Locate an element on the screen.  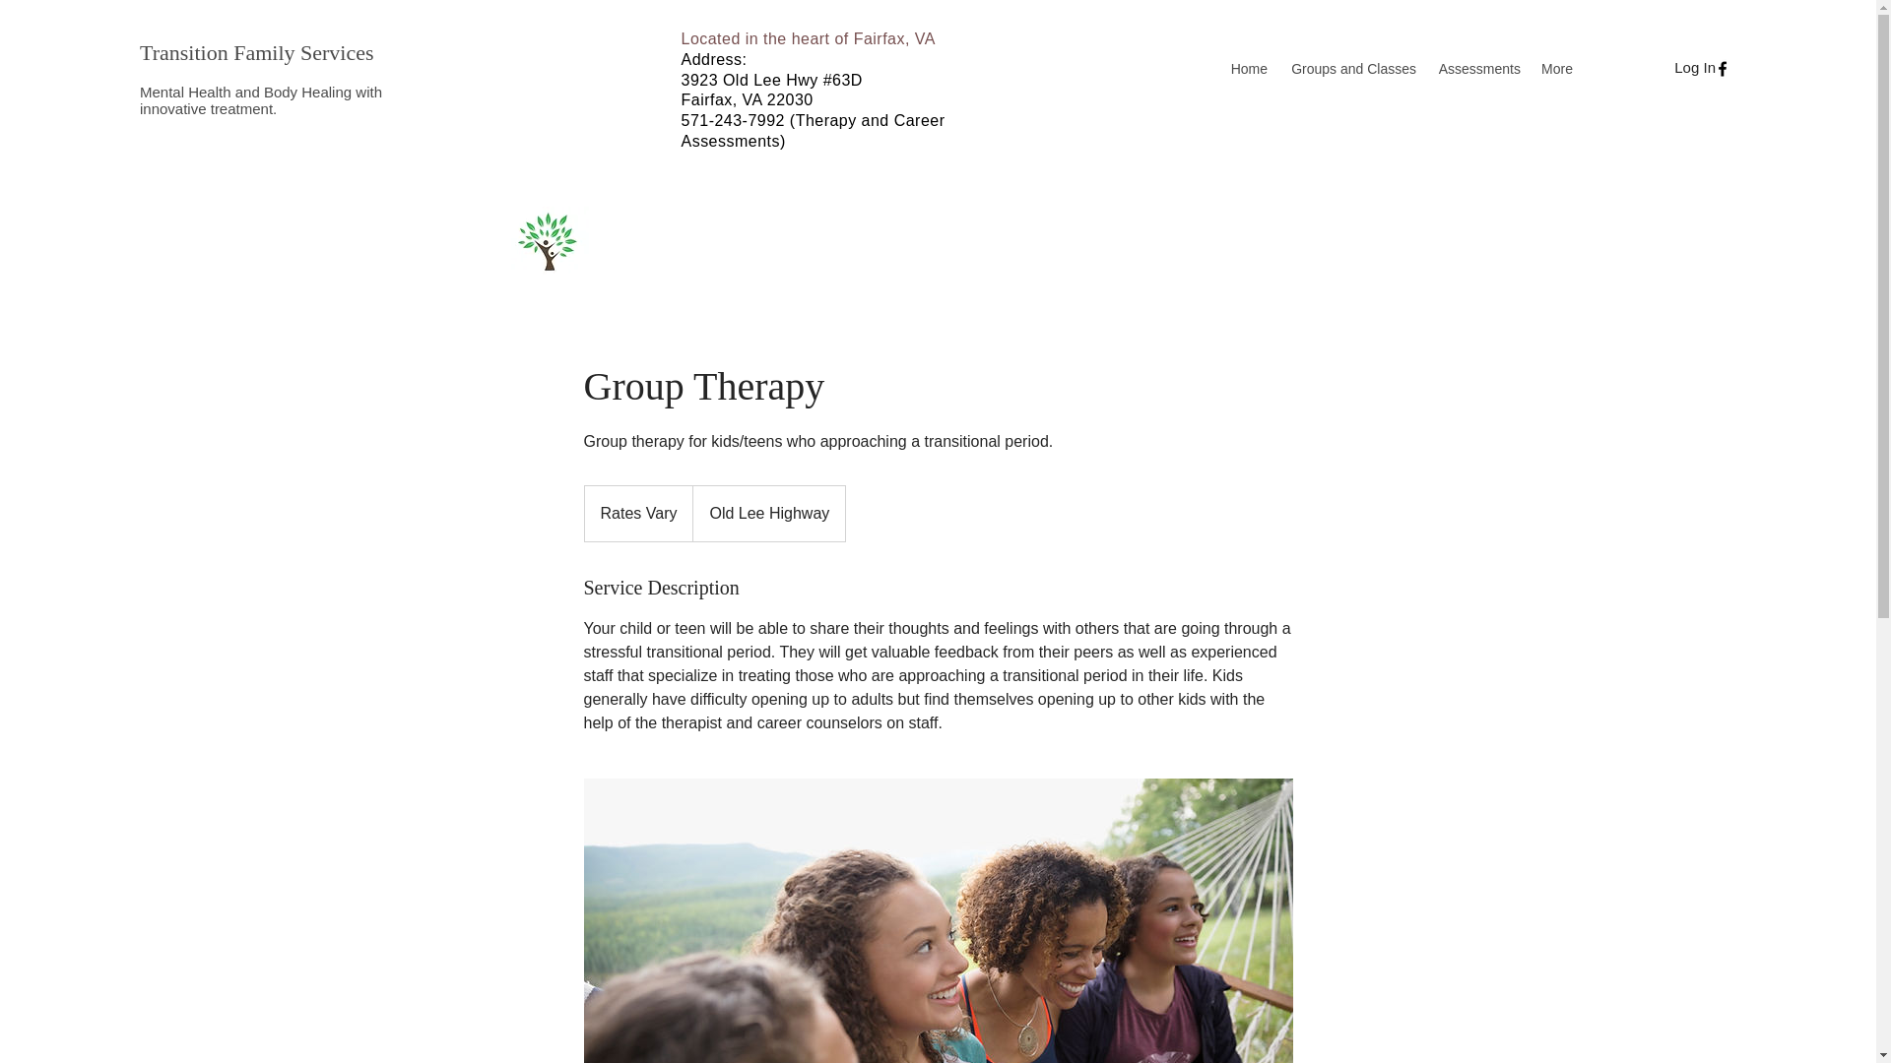
Assessments is located at coordinates (1477, 69).